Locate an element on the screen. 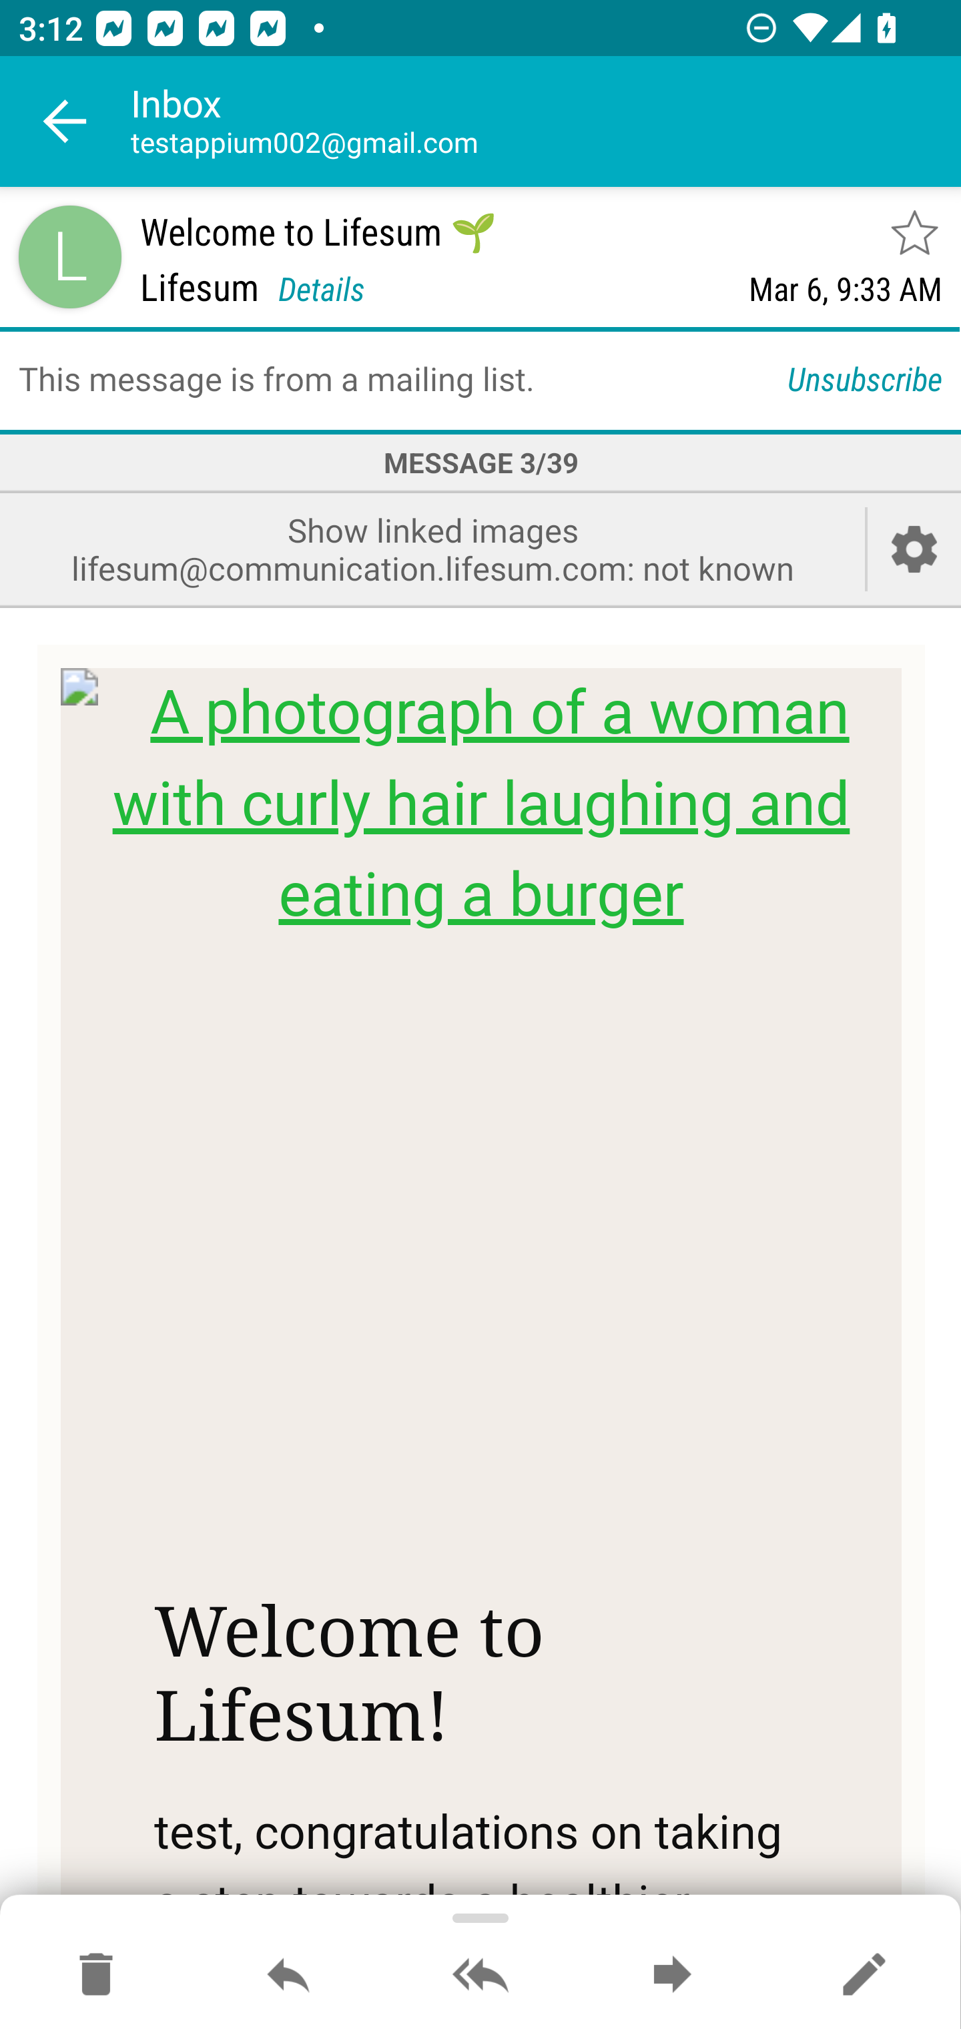  Unsubscribe is located at coordinates (865, 378).